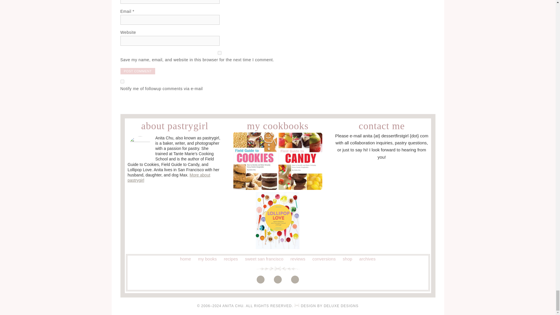  What do you see at coordinates (138, 71) in the screenshot?
I see `Post Comment` at bounding box center [138, 71].